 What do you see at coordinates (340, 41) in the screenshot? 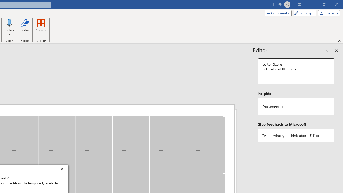
I see `Collapse the Ribbon` at bounding box center [340, 41].